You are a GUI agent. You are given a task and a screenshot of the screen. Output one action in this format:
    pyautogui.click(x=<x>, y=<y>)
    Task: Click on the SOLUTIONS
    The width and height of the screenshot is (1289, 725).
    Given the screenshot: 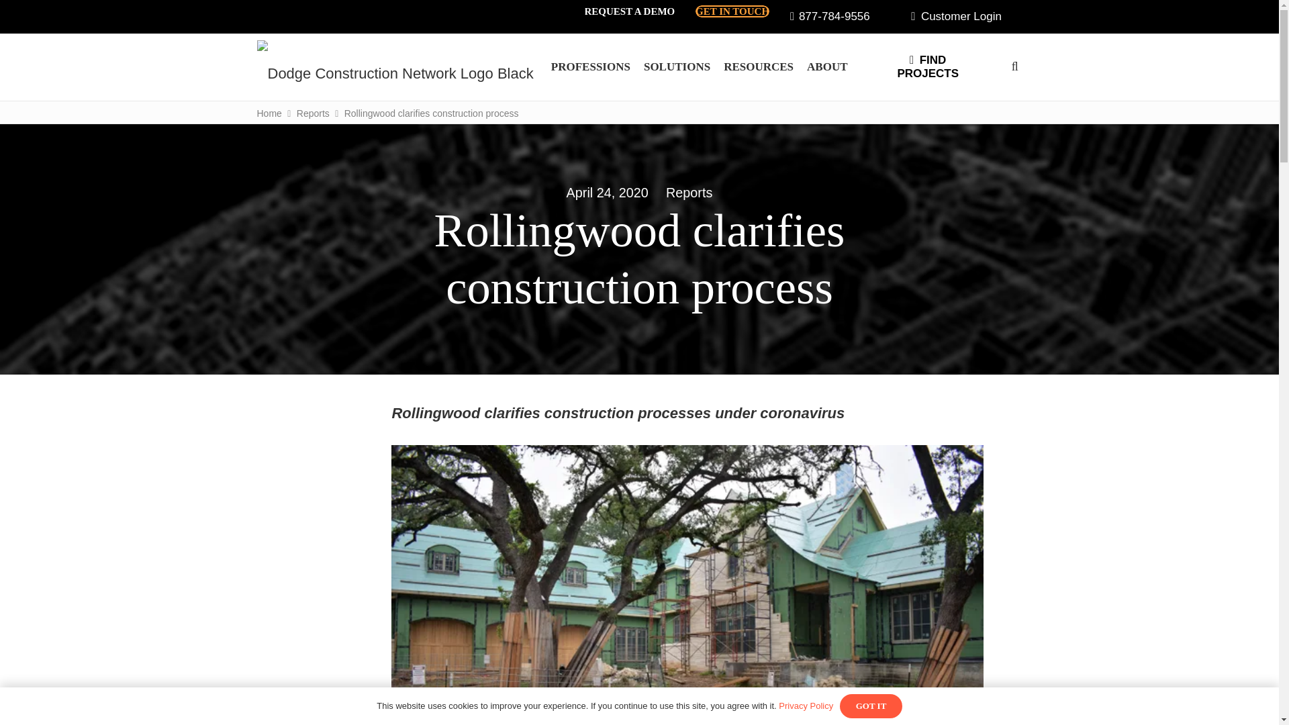 What is the action you would take?
    pyautogui.click(x=677, y=67)
    